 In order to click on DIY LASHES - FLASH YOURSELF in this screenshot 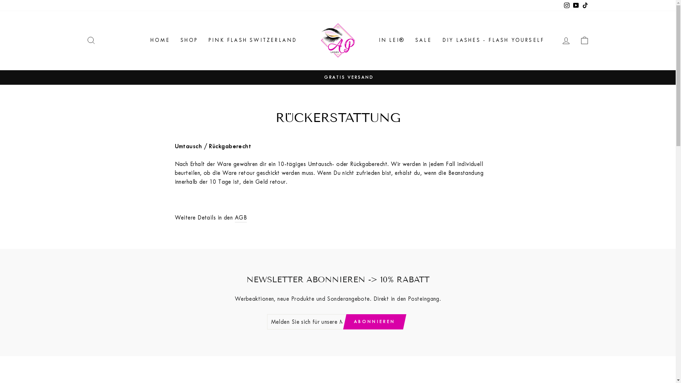, I will do `click(493, 40)`.